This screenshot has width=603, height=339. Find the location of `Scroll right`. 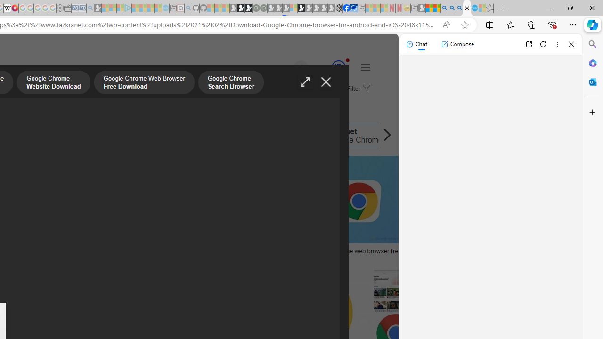

Scroll right is located at coordinates (384, 136).